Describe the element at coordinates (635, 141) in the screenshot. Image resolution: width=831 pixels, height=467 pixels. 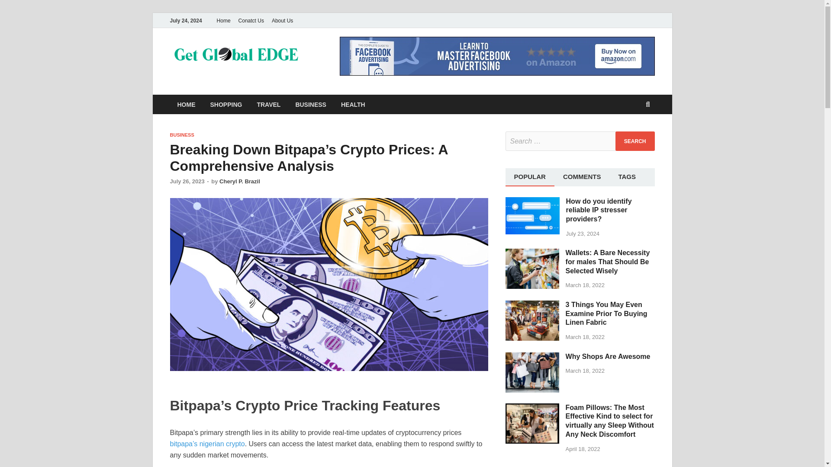
I see `Search` at that location.